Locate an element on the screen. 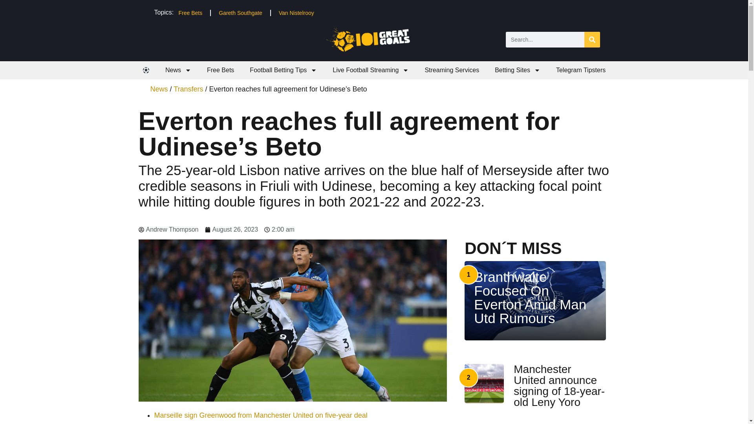 Image resolution: width=754 pixels, height=424 pixels. Free Bets is located at coordinates (220, 70).